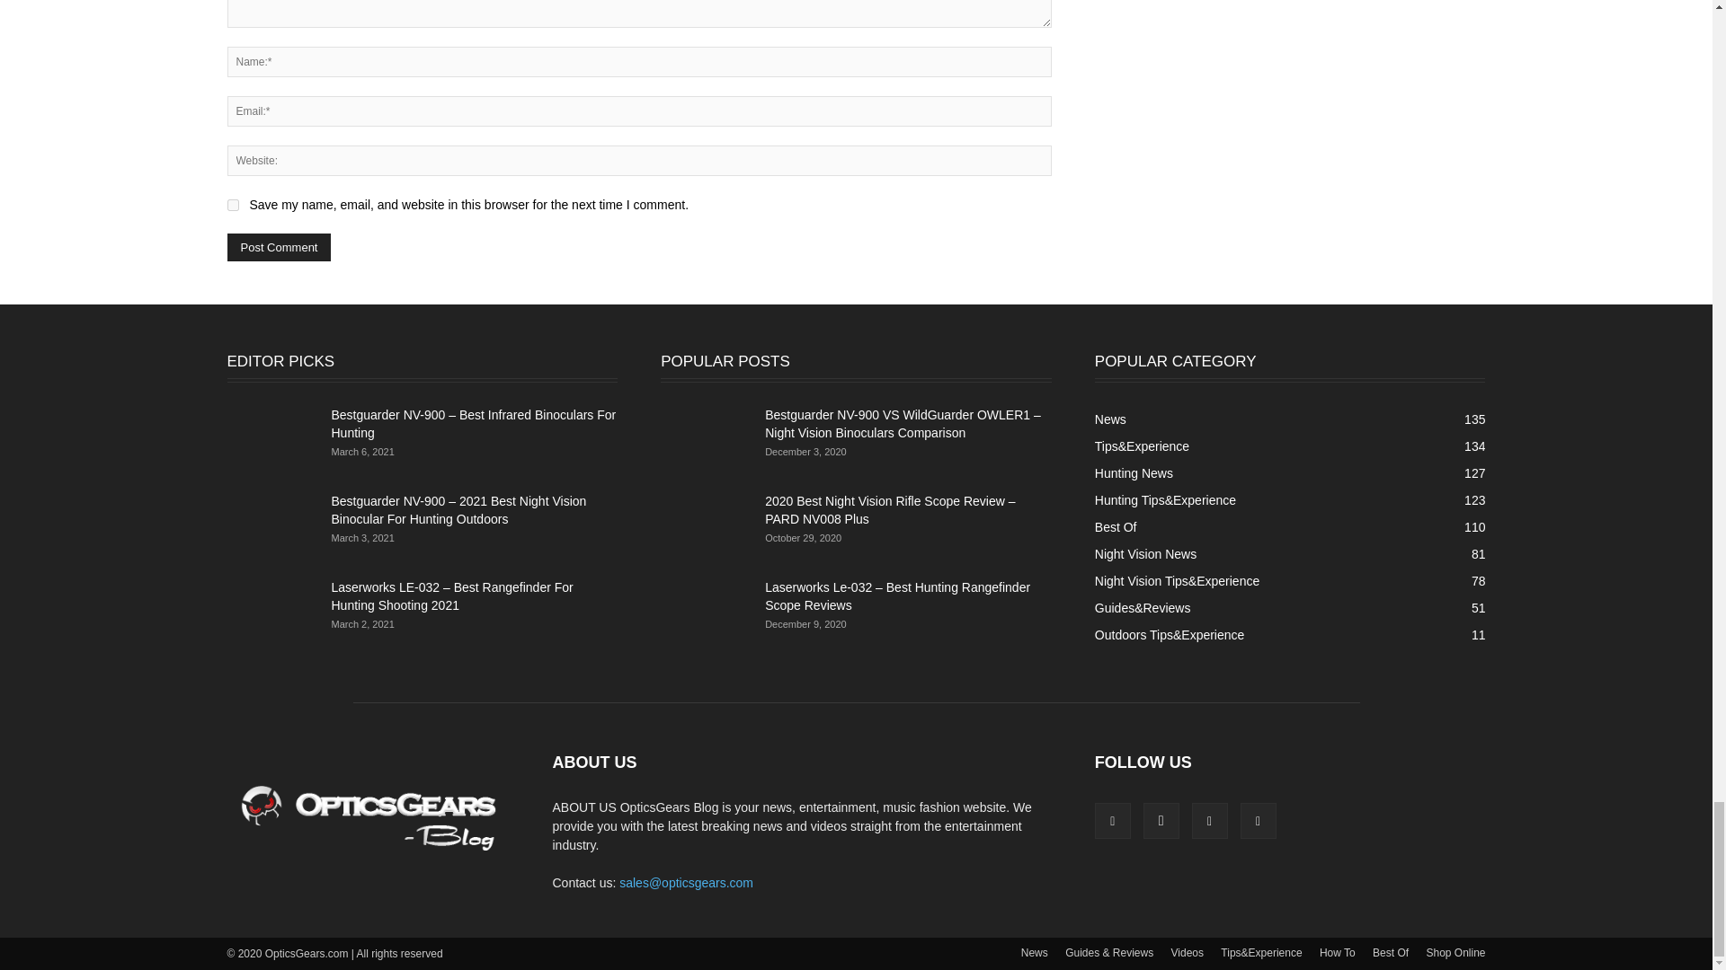 The height and width of the screenshot is (970, 1726). I want to click on Post Comment, so click(279, 247).